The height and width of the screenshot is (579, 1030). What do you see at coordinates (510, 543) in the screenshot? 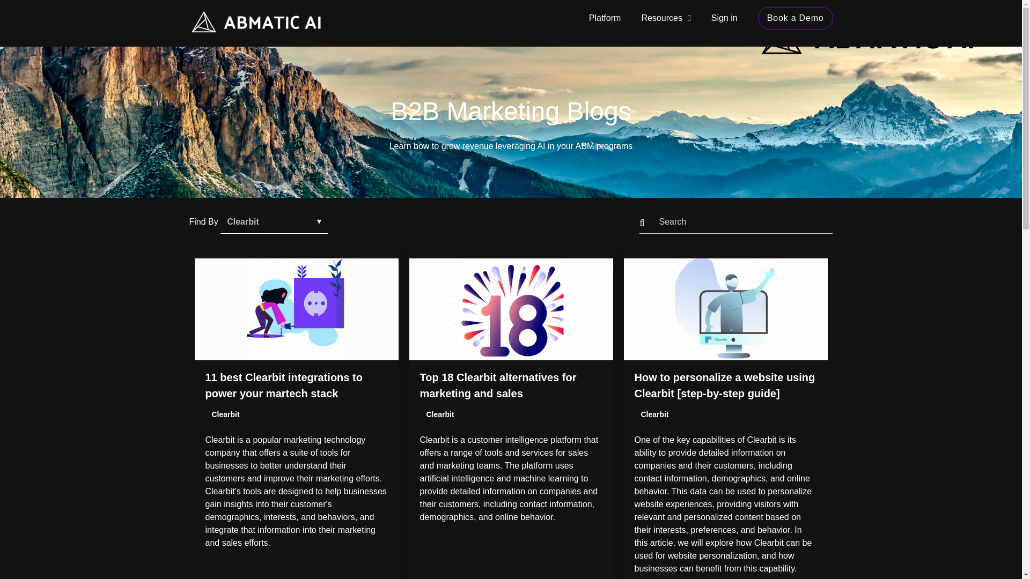
I see `READ MORE` at bounding box center [510, 543].